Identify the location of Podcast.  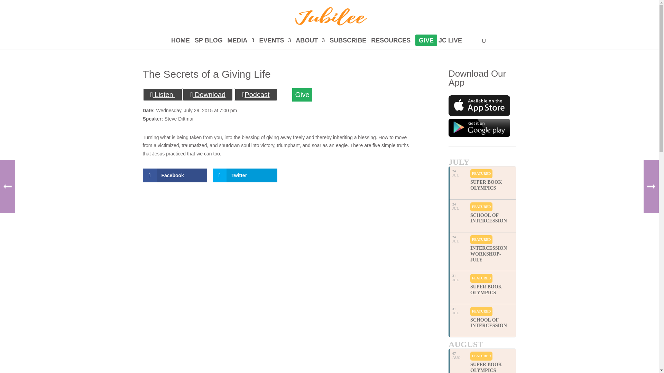
(256, 94).